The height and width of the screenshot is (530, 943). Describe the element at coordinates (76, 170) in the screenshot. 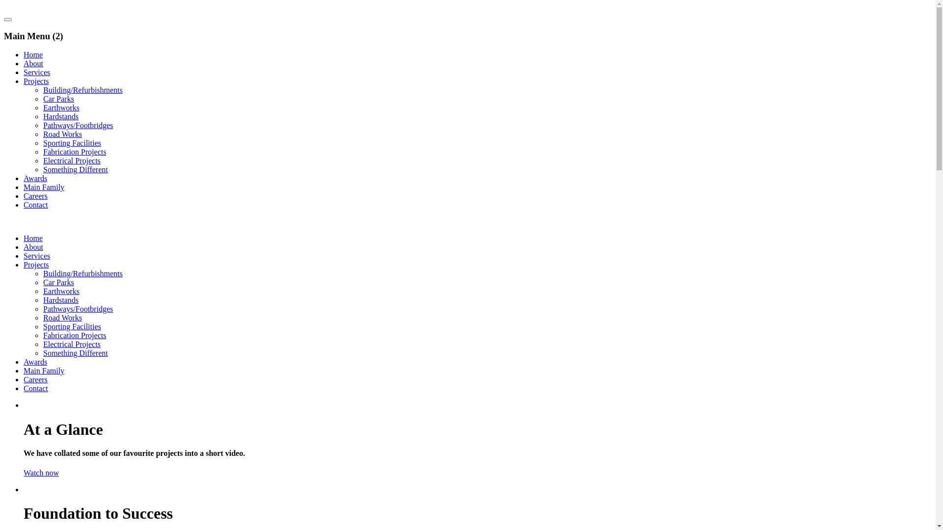

I see `Something Different` at that location.